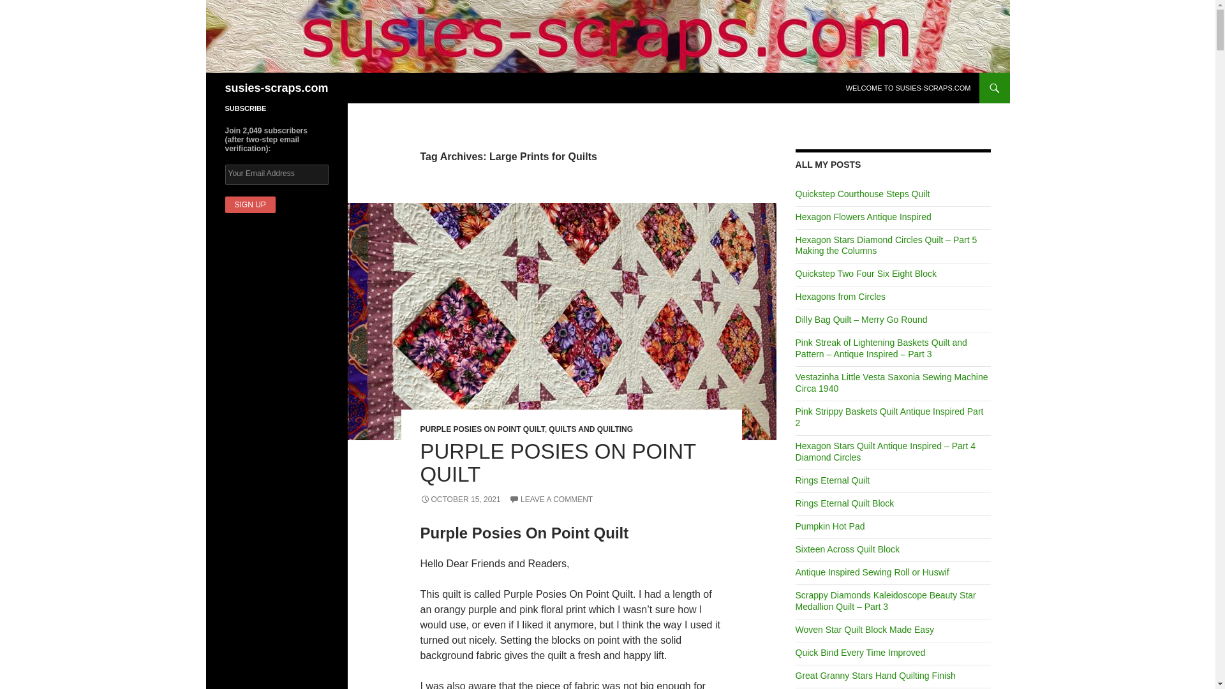  I want to click on QUILTS AND QUILTING, so click(591, 429).